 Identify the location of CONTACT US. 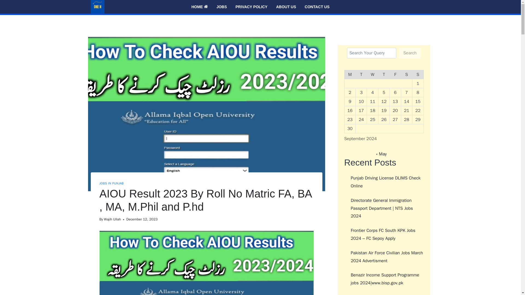
(317, 7).